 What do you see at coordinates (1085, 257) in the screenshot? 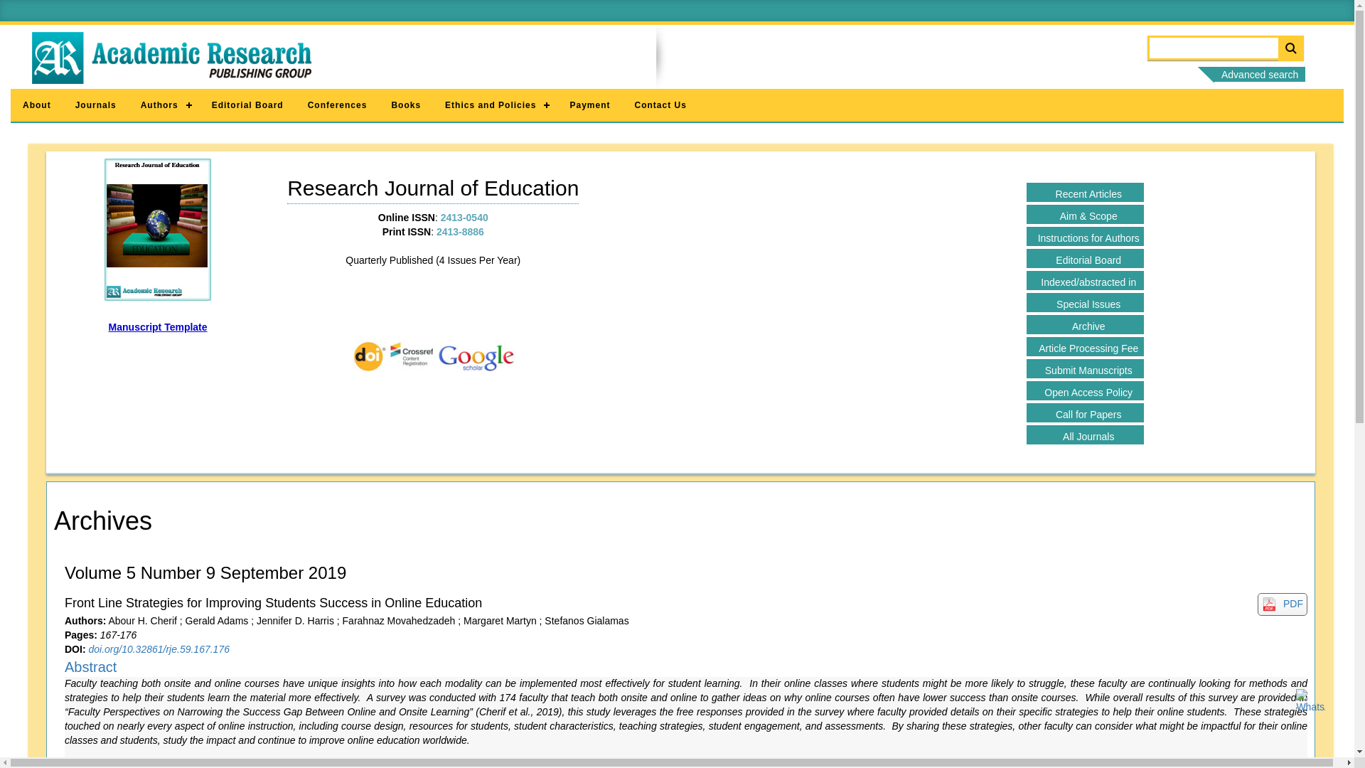
I see `Editorial Board` at bounding box center [1085, 257].